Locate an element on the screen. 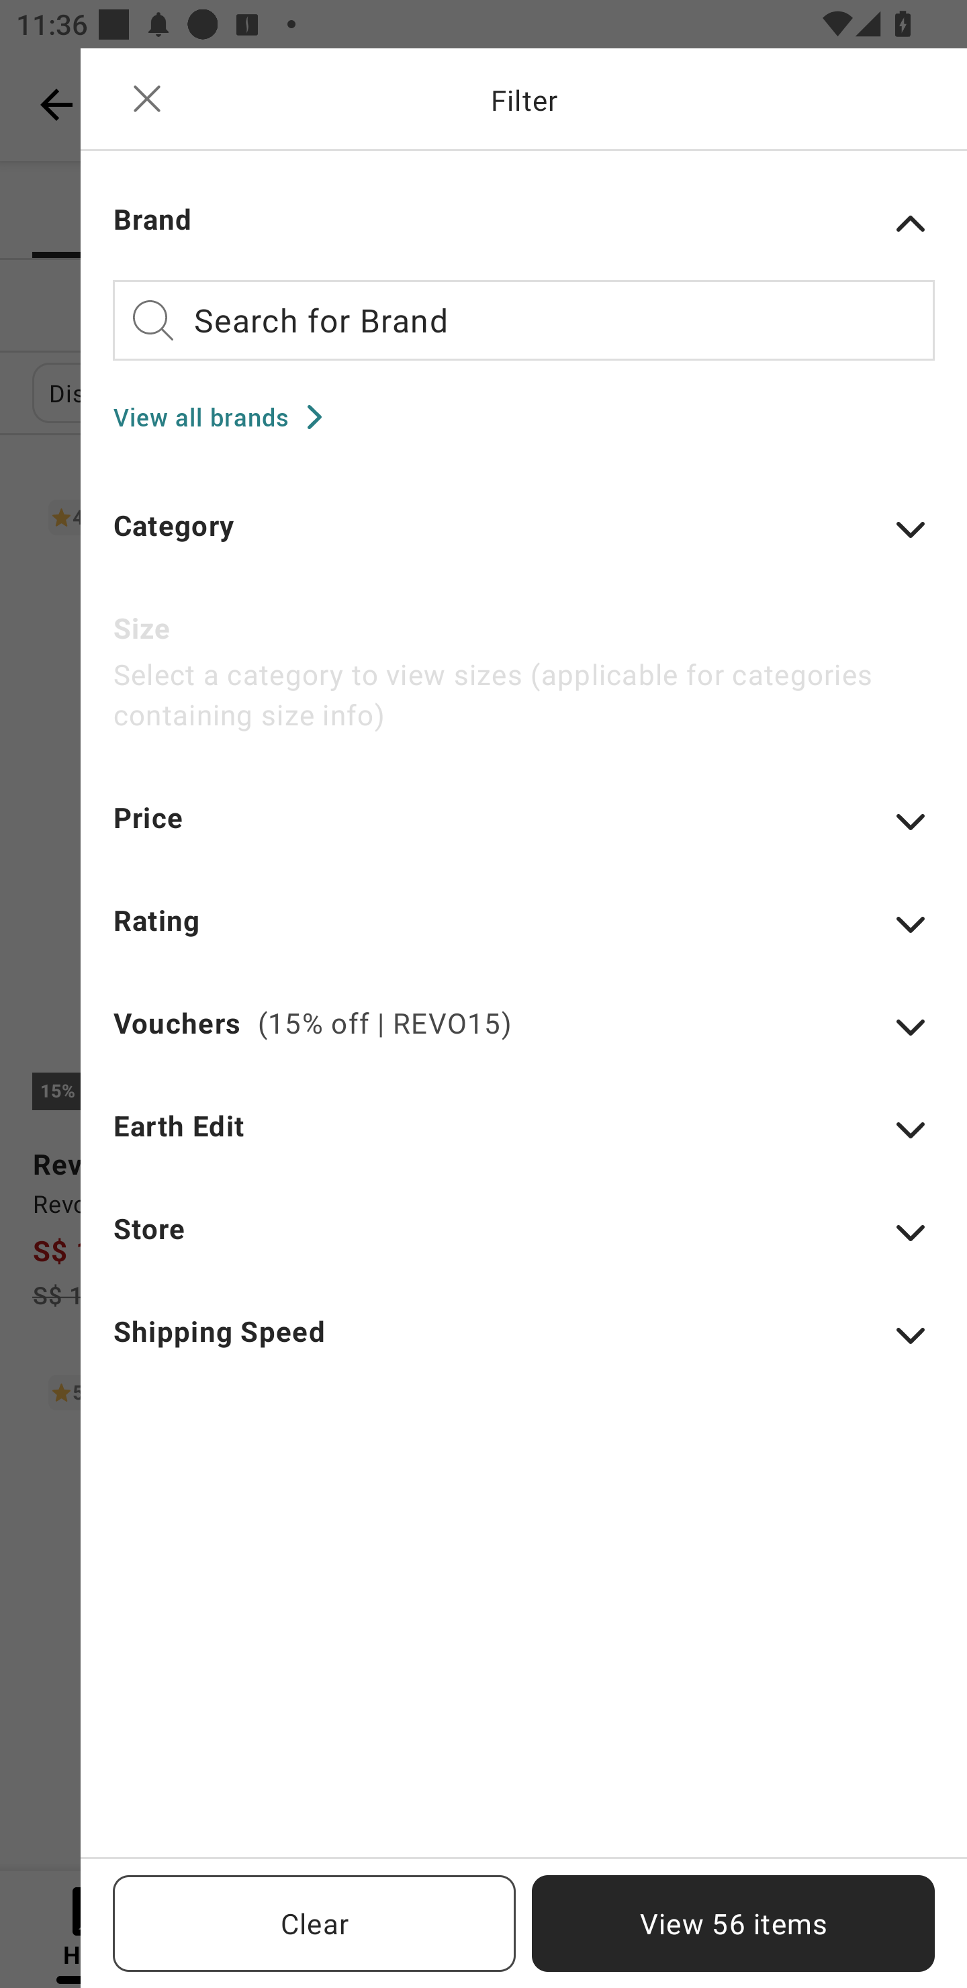 Image resolution: width=967 pixels, height=1988 pixels. Earth Edit is located at coordinates (524, 1140).